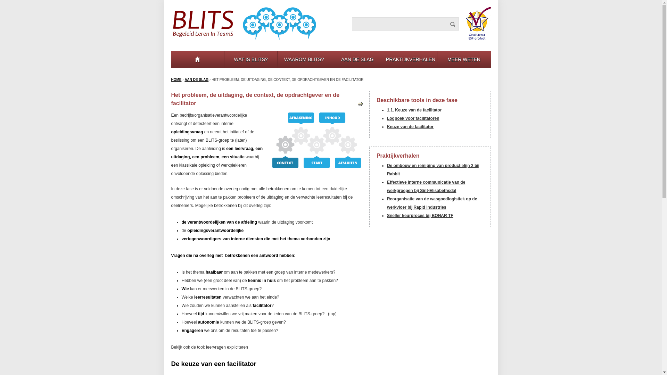  I want to click on leervragen expliciteren, so click(227, 347).